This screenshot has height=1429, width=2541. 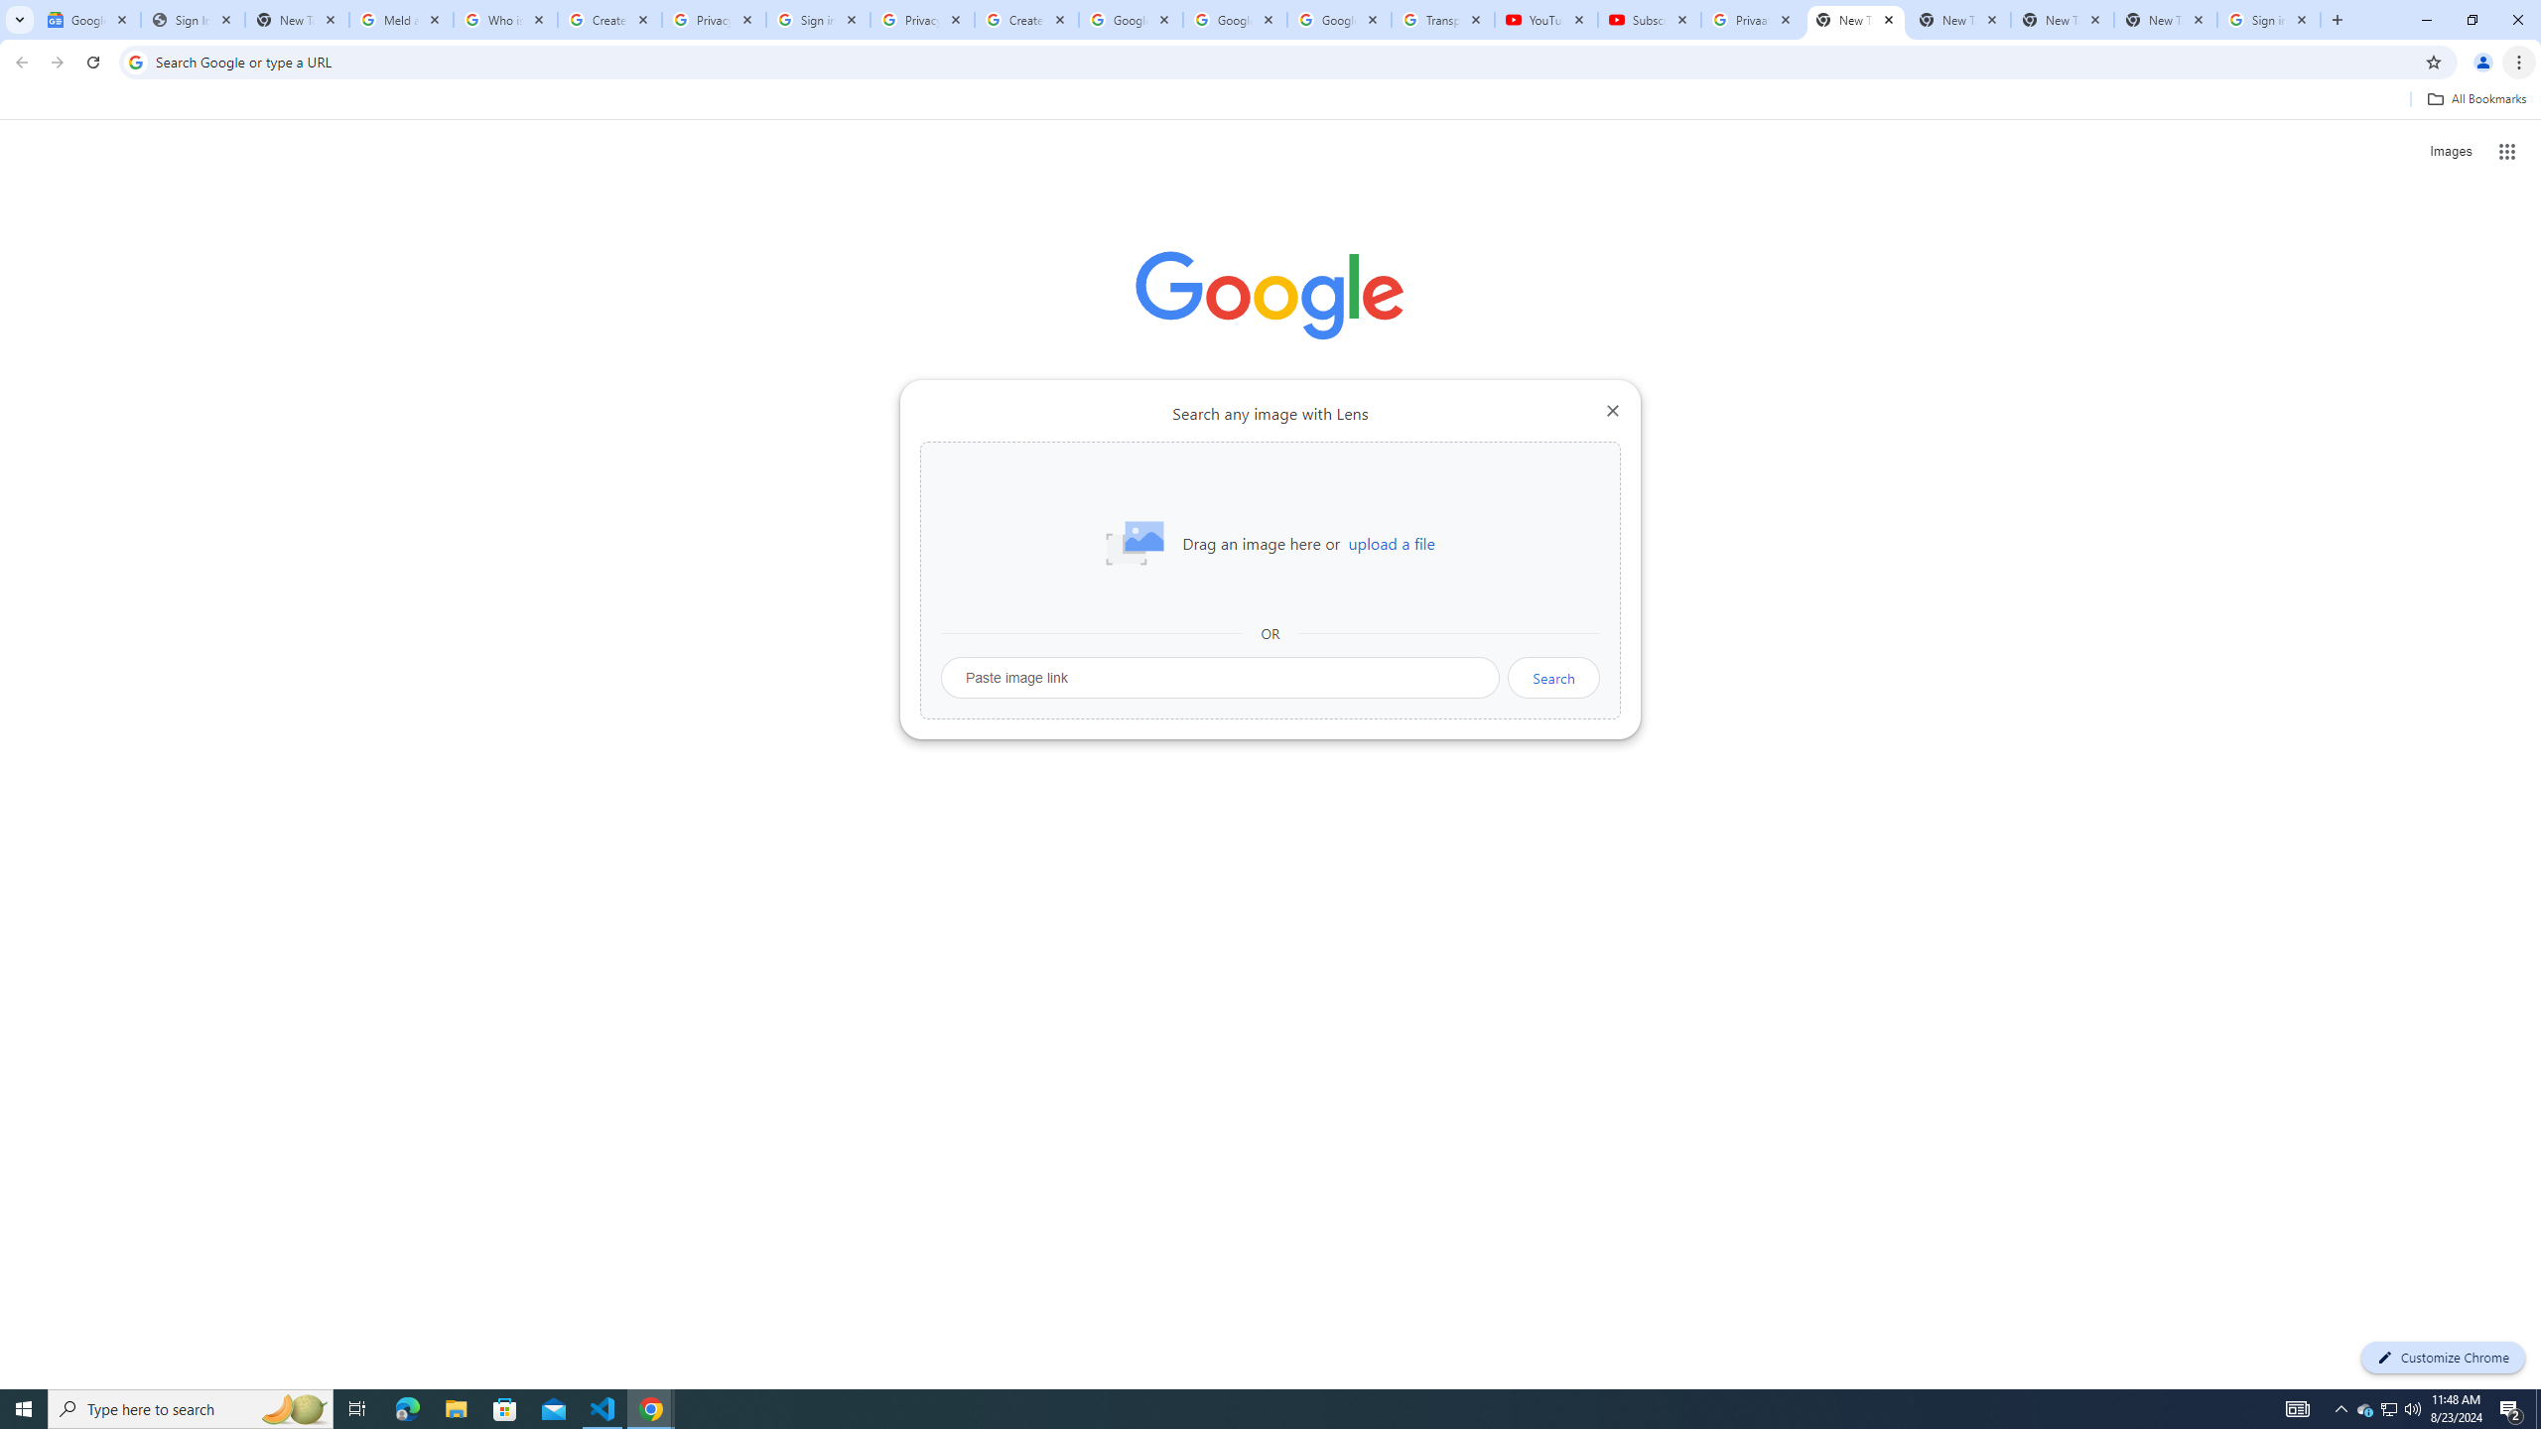 I want to click on Google Account, so click(x=1338, y=20).